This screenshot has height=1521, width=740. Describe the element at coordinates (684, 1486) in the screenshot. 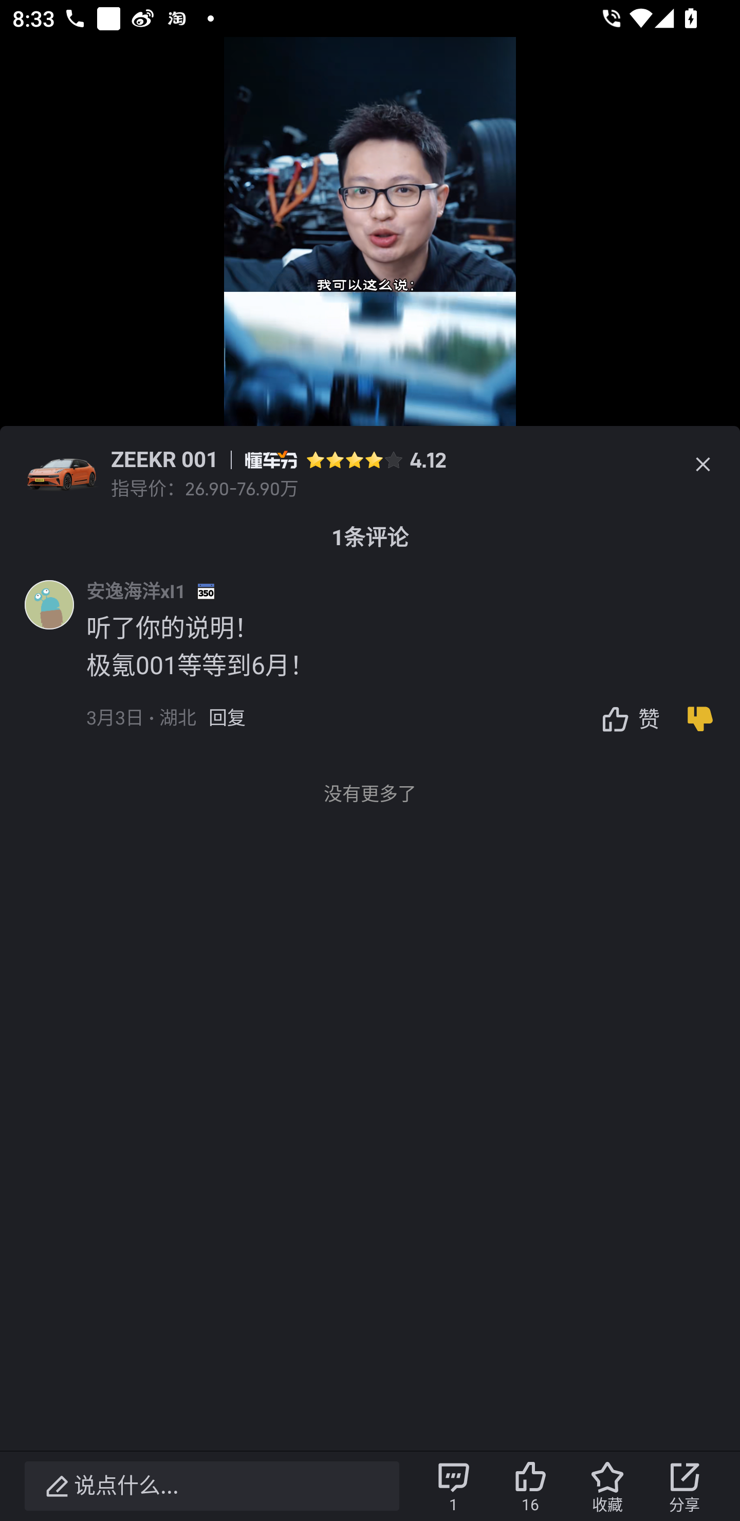

I see ` 分享` at that location.